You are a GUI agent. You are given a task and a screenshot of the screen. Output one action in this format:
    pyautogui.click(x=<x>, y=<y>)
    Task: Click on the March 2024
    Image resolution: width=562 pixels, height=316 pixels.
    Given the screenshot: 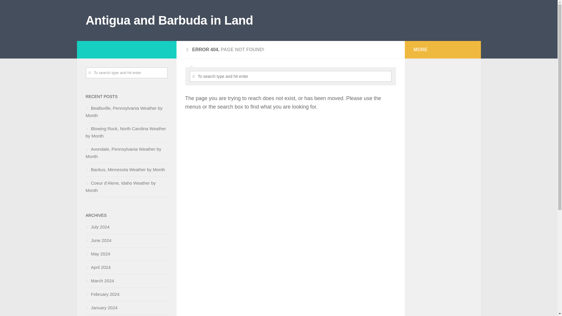 What is the action you would take?
    pyautogui.click(x=100, y=281)
    